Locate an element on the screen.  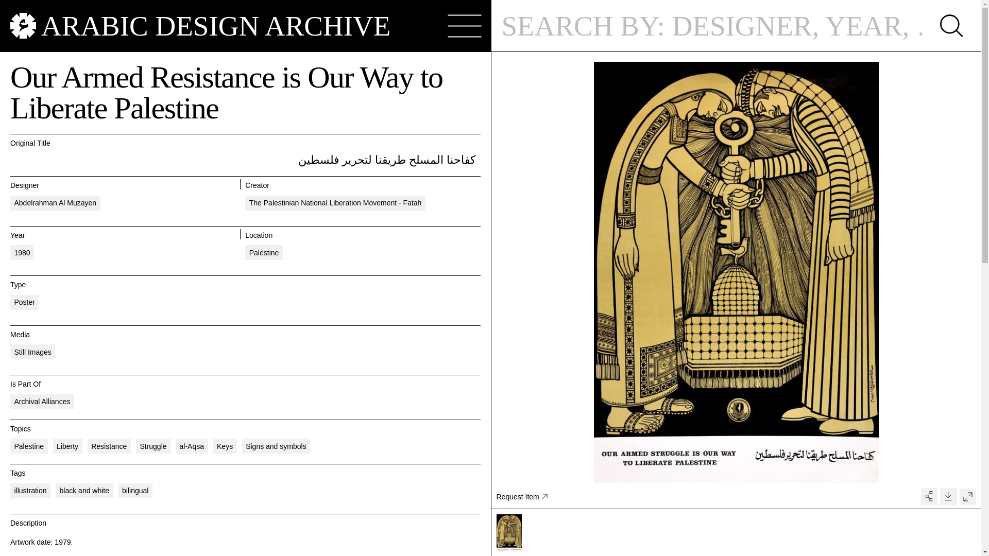
Poster is located at coordinates (24, 302).